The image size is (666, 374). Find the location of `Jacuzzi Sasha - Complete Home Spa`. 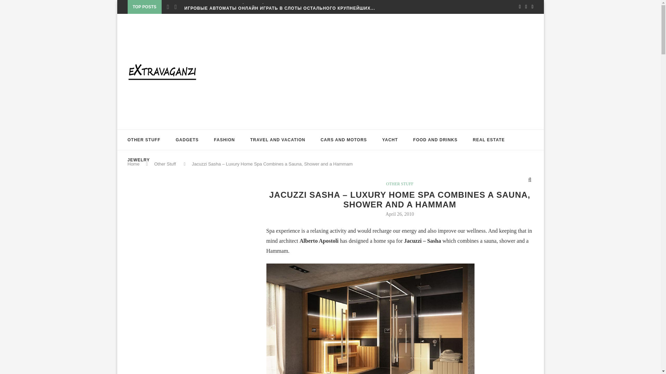

Jacuzzi Sasha - Complete Home Spa is located at coordinates (370, 319).